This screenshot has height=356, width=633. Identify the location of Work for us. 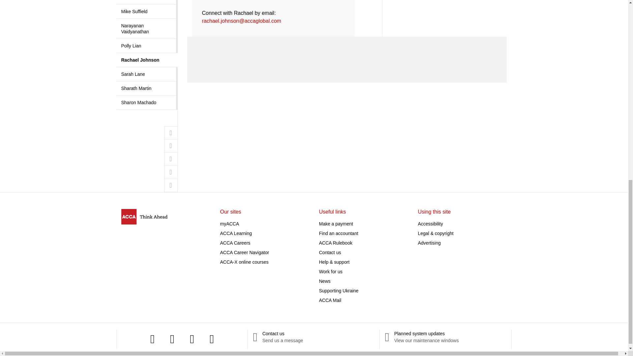
(330, 272).